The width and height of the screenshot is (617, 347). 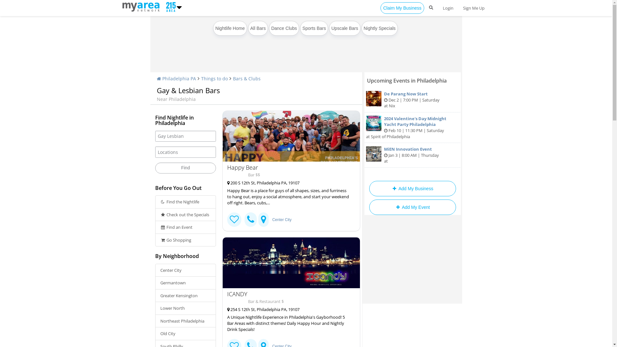 I want to click on Center City, so click(x=185, y=271).